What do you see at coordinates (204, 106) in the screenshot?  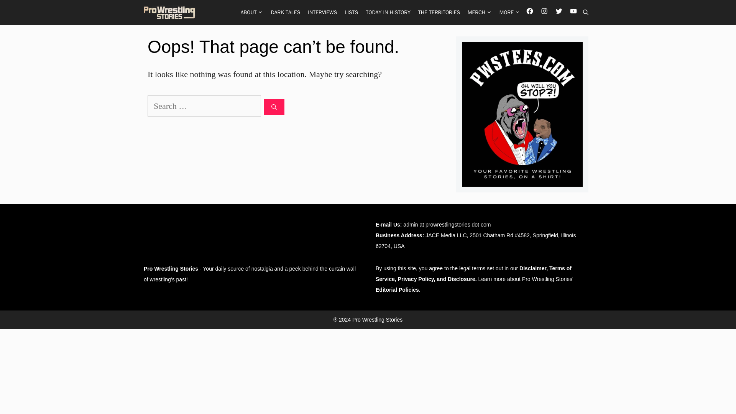 I see `Search for:` at bounding box center [204, 106].